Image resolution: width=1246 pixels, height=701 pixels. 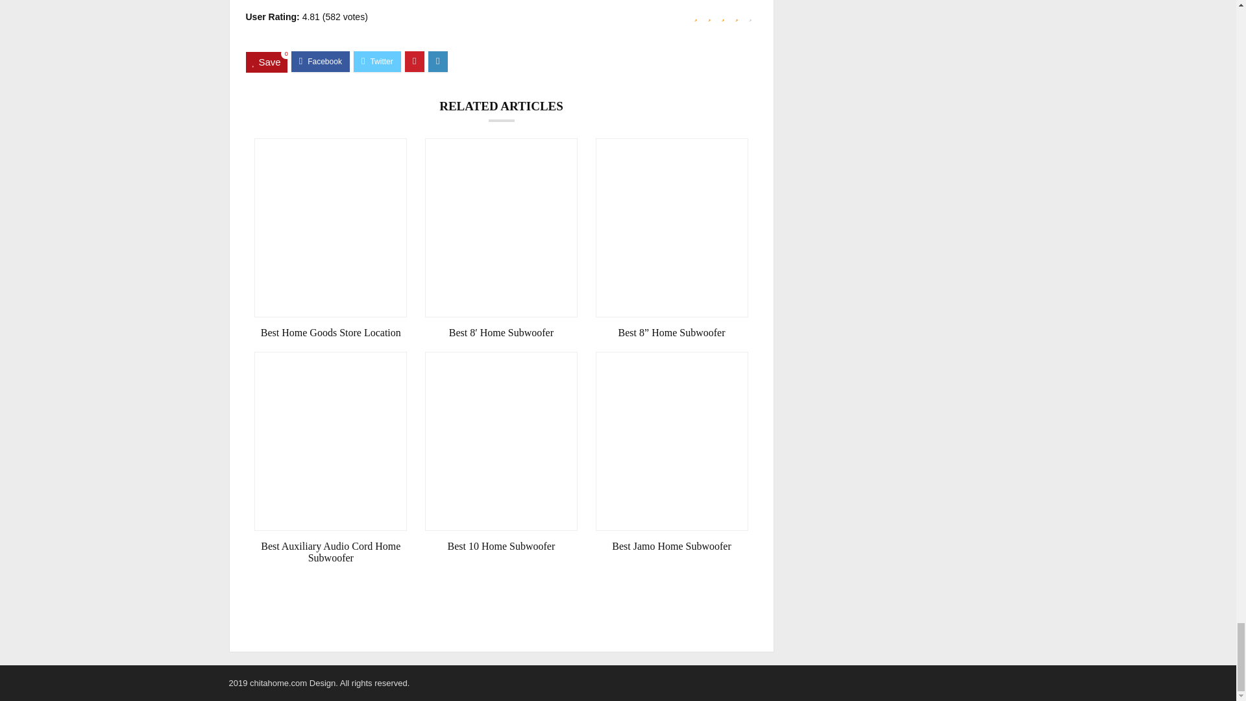 I want to click on Best Home Goods Store Location, so click(x=330, y=332).